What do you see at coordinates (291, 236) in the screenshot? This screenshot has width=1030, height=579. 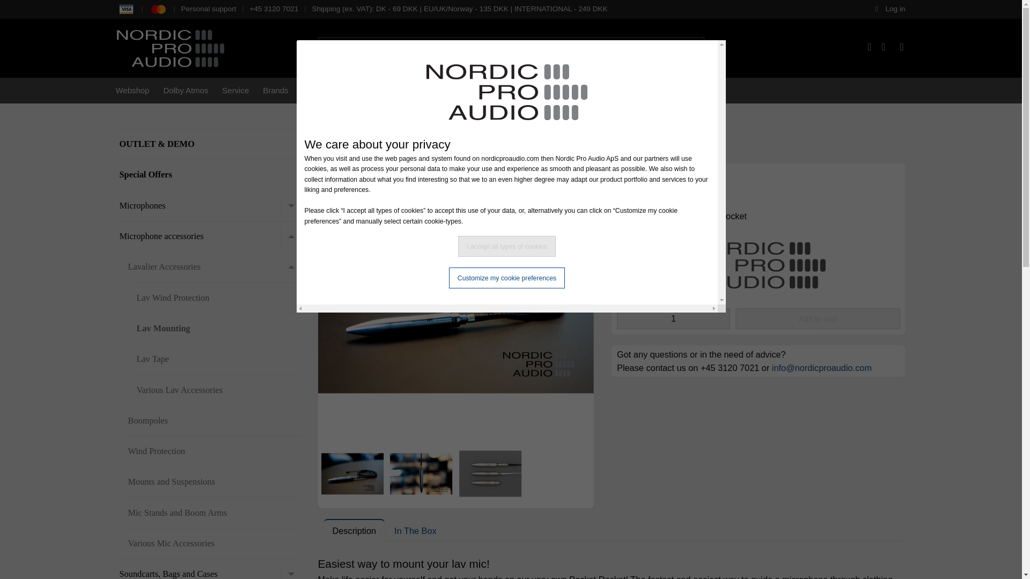 I see `Toggle menu` at bounding box center [291, 236].